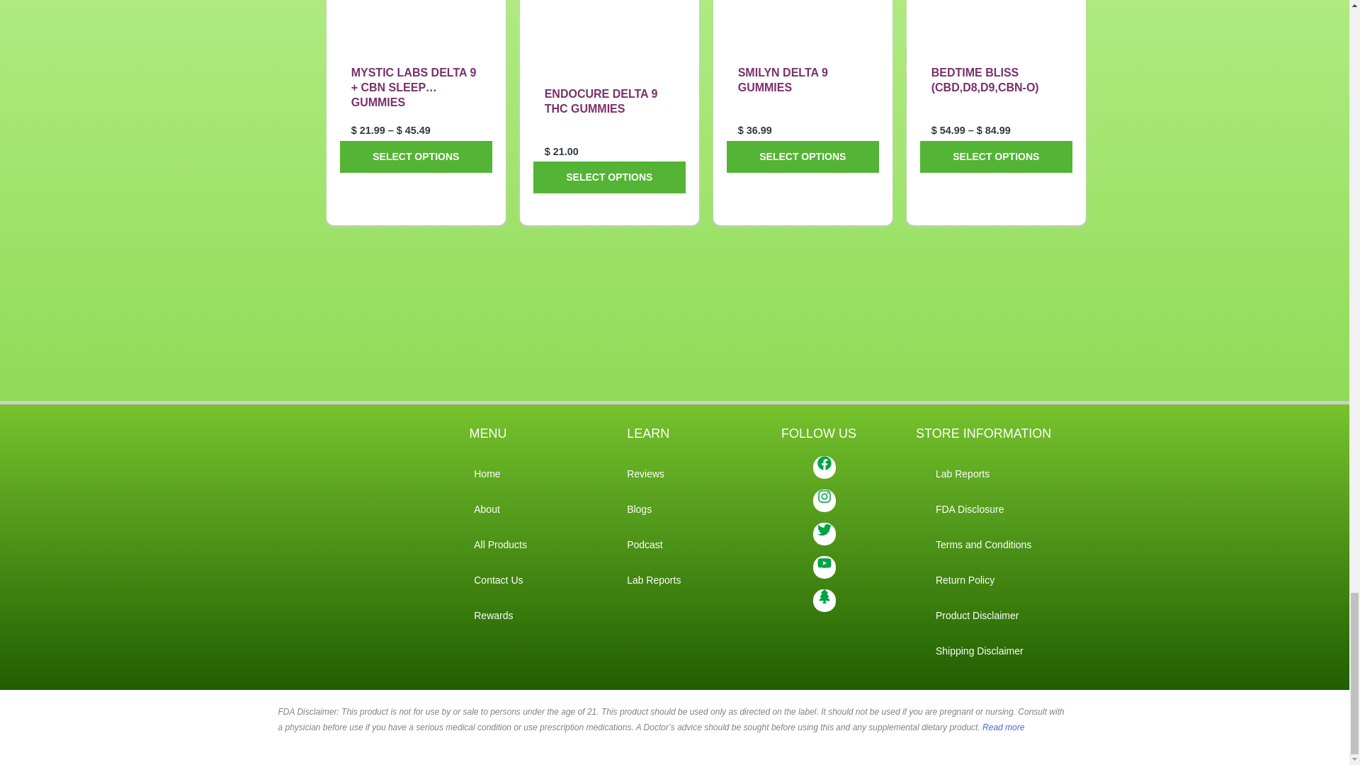 The height and width of the screenshot is (765, 1360). What do you see at coordinates (416, 157) in the screenshot?
I see `SELECT OPTIONS` at bounding box center [416, 157].